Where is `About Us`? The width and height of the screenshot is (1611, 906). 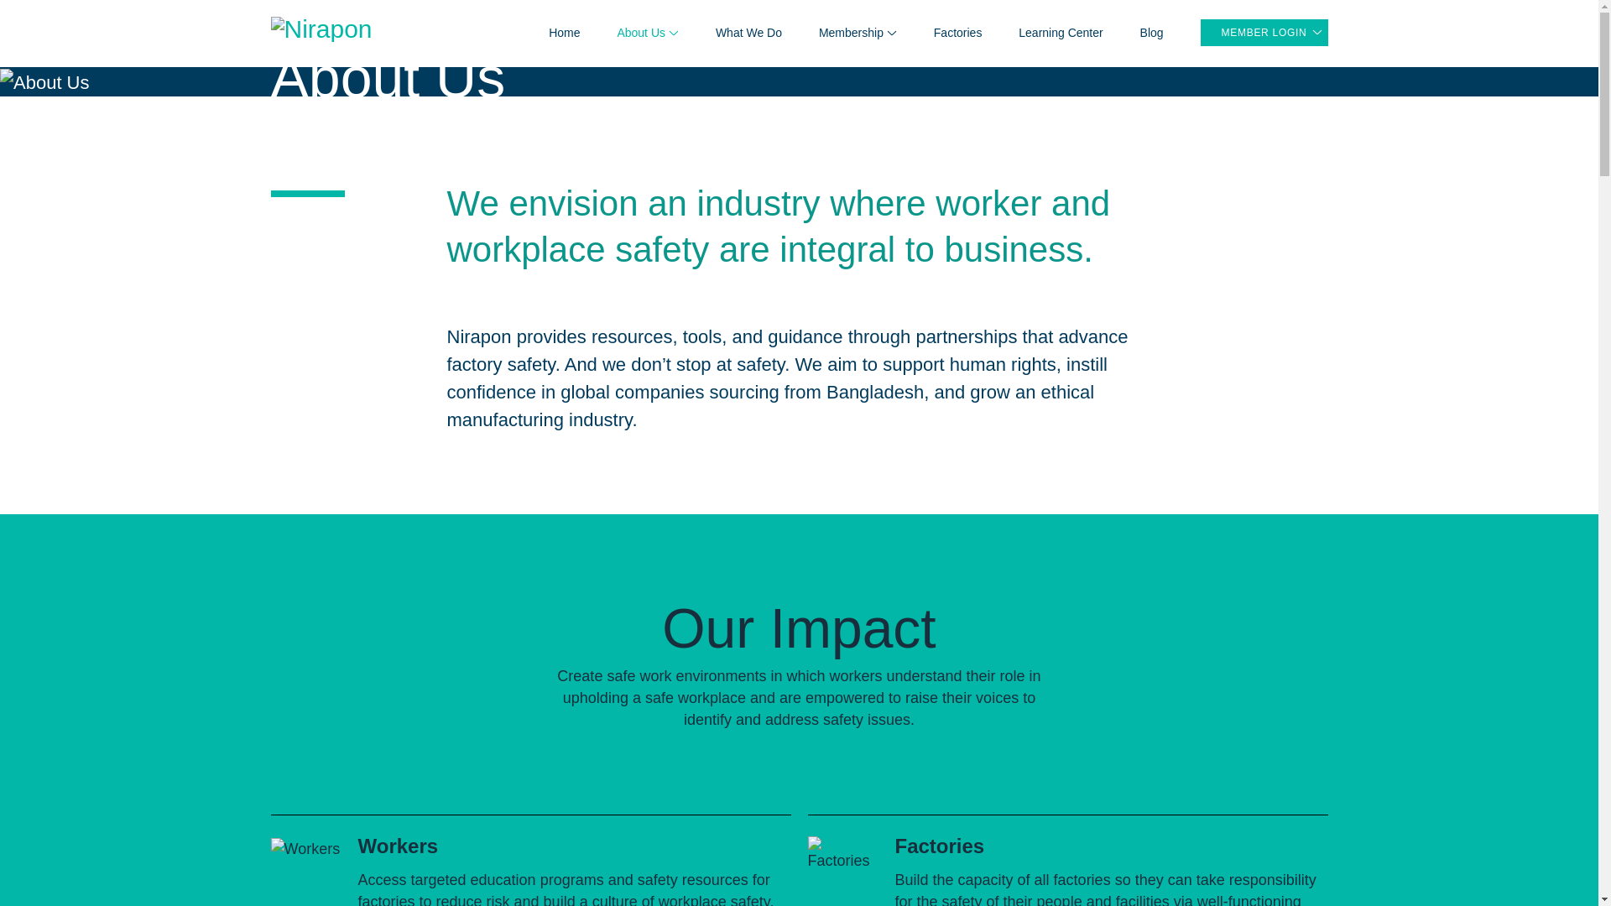 About Us is located at coordinates (648, 32).